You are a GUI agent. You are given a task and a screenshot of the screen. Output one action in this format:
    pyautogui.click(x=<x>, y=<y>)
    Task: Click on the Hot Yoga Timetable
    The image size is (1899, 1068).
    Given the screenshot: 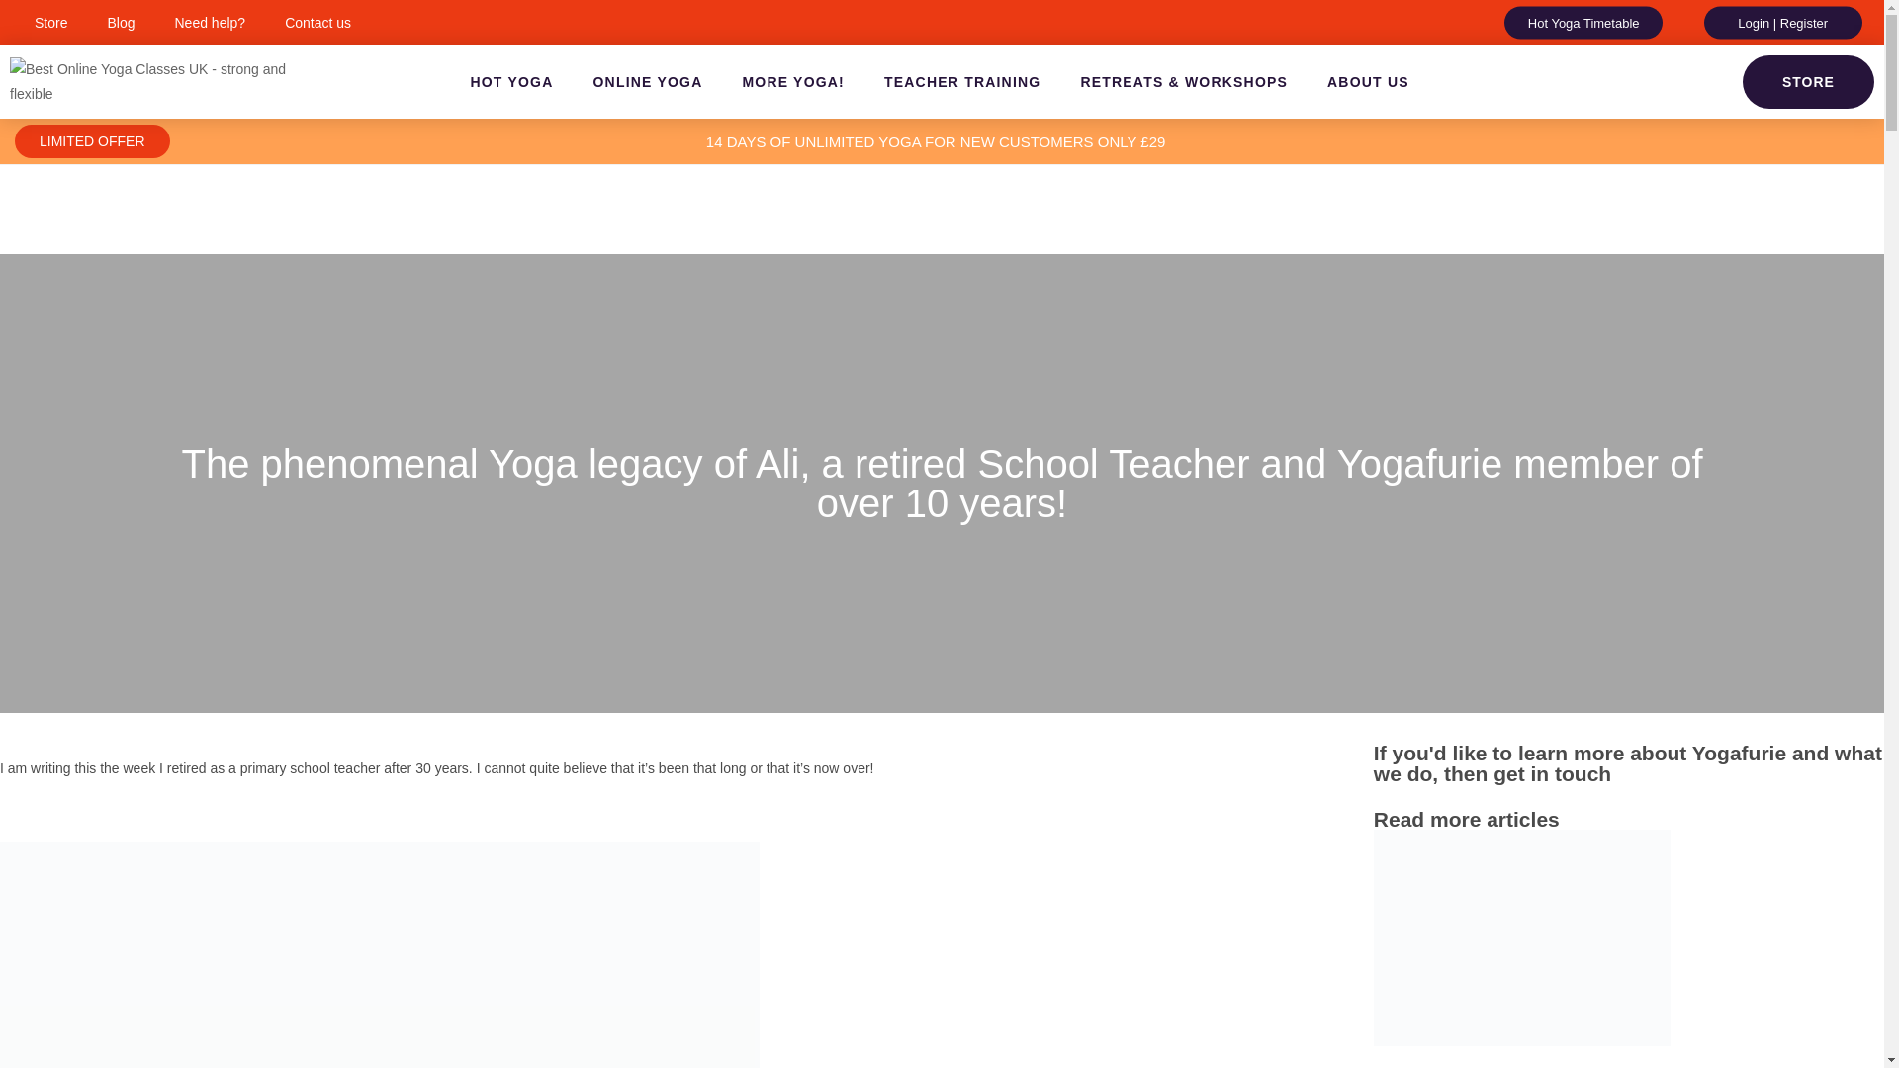 What is the action you would take?
    pyautogui.click(x=1582, y=22)
    